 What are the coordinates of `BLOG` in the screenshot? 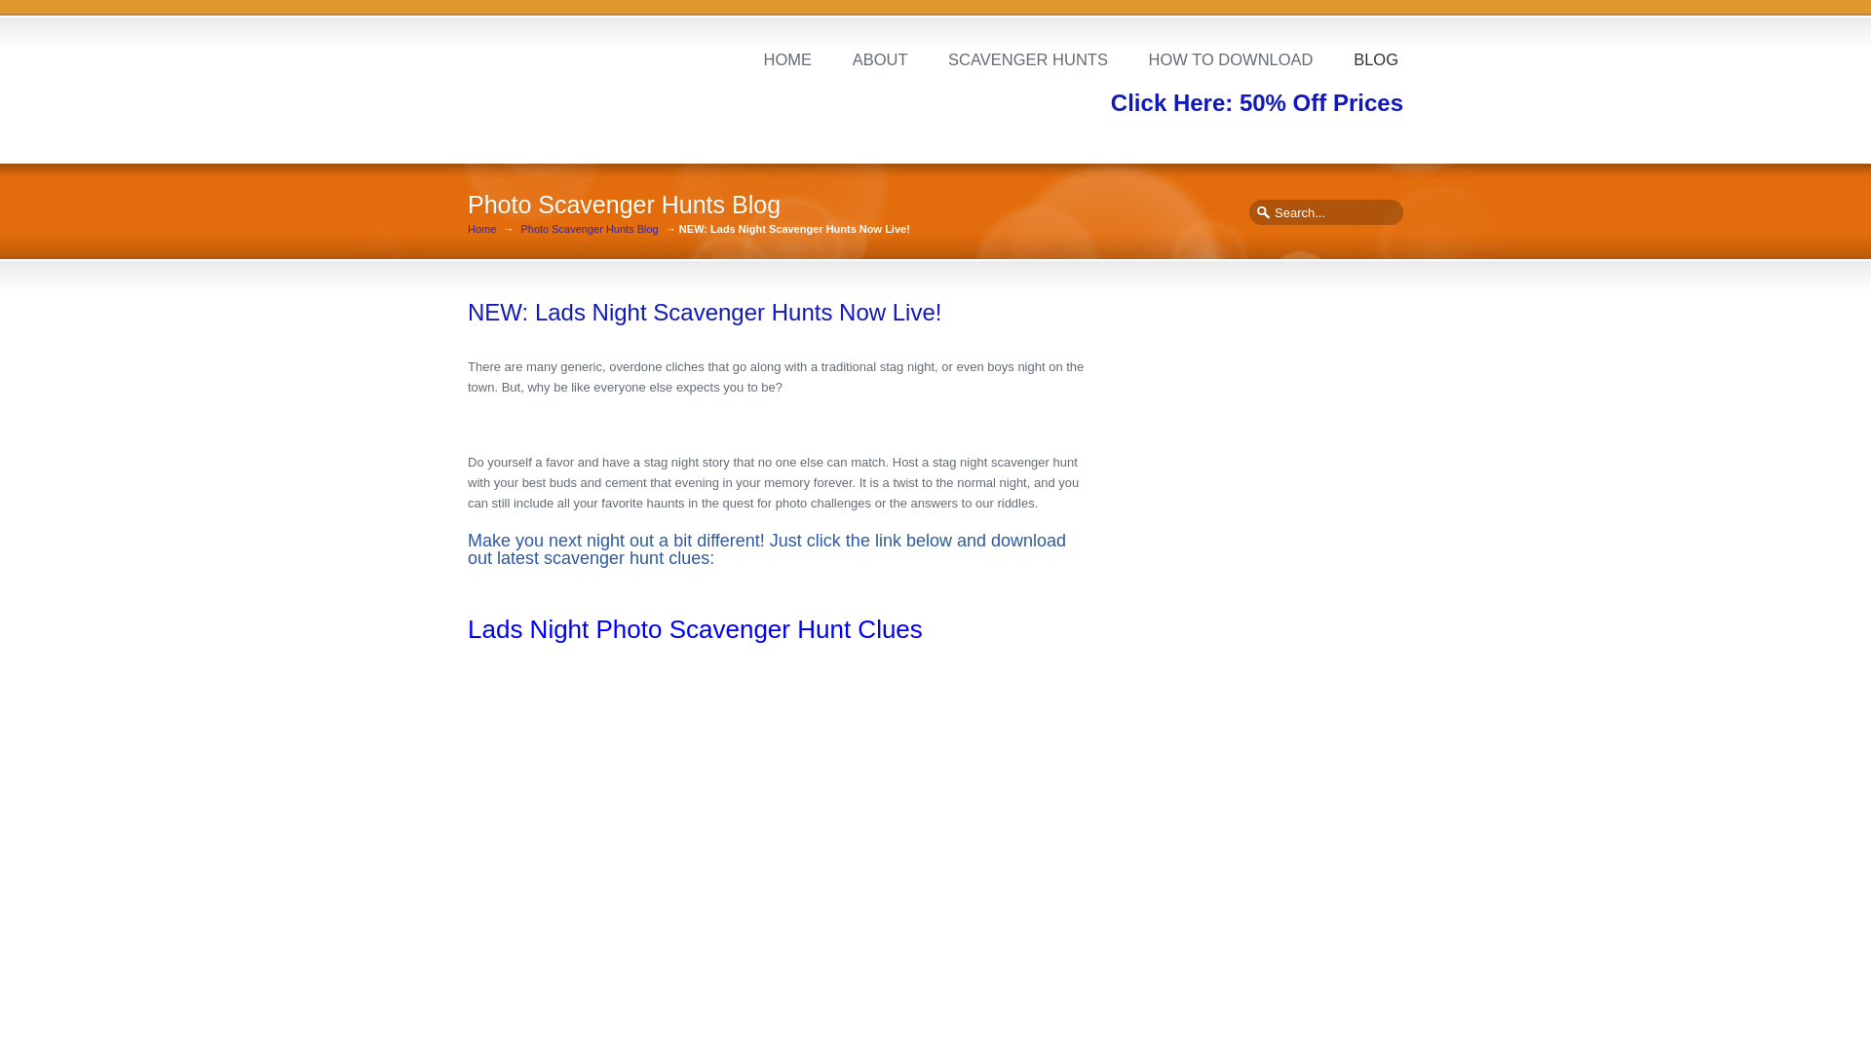 It's located at (1376, 58).